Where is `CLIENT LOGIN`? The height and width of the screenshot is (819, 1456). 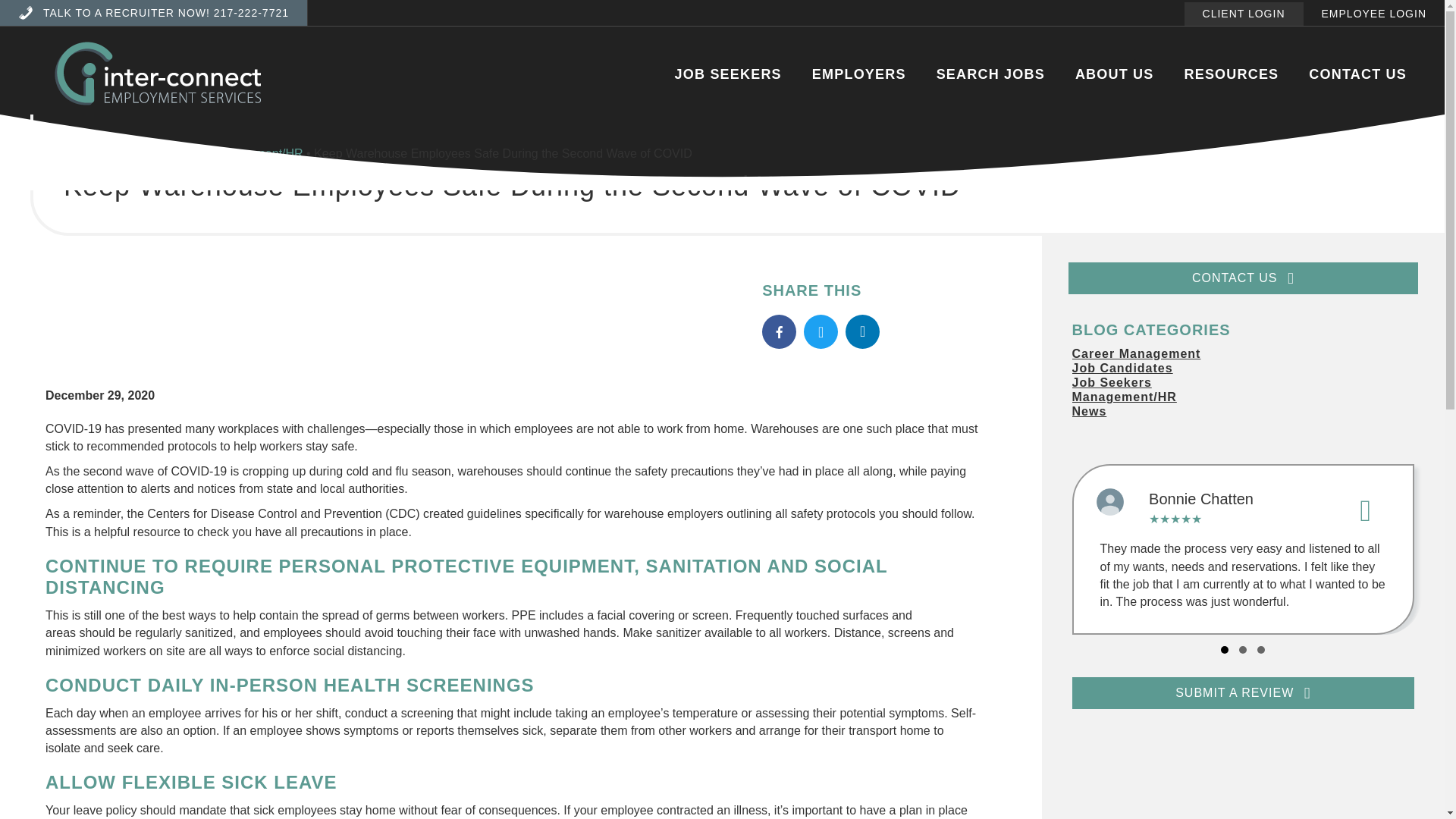 CLIENT LOGIN is located at coordinates (1244, 14).